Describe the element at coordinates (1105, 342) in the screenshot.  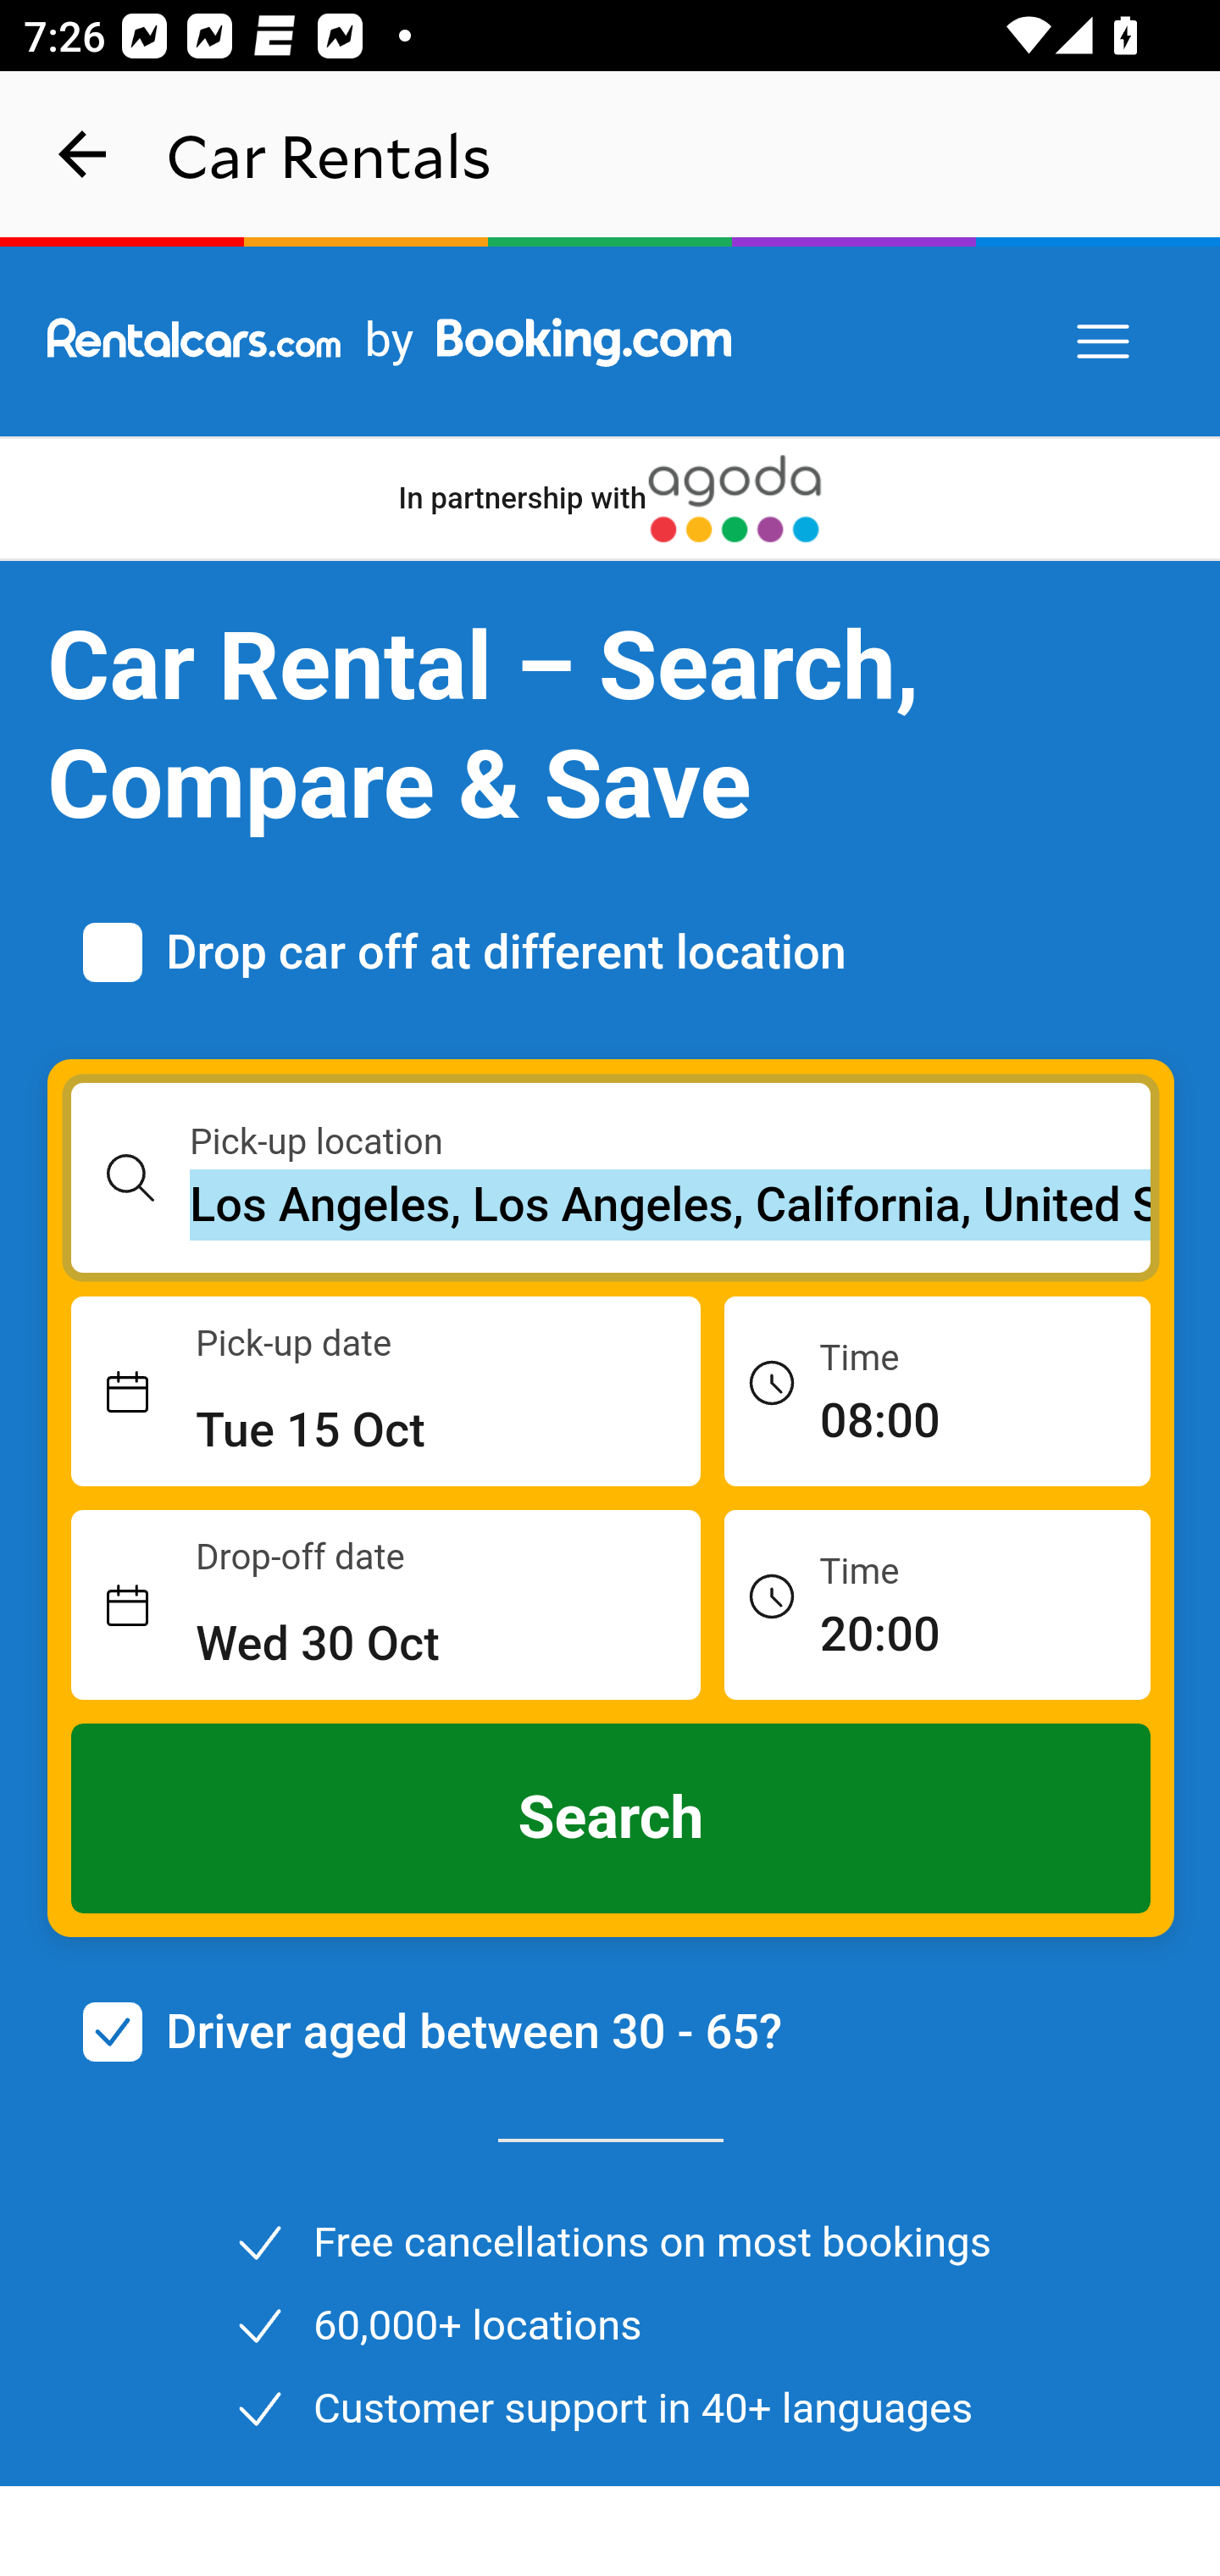
I see `Menu` at that location.